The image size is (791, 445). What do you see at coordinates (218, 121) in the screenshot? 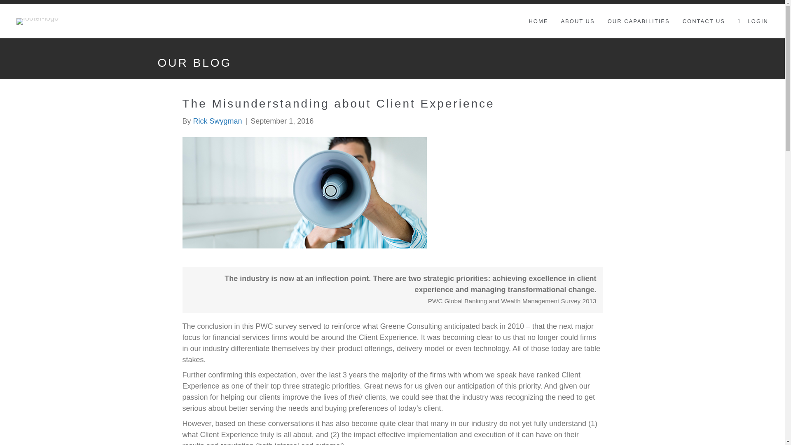
I see `Rick Swygman` at bounding box center [218, 121].